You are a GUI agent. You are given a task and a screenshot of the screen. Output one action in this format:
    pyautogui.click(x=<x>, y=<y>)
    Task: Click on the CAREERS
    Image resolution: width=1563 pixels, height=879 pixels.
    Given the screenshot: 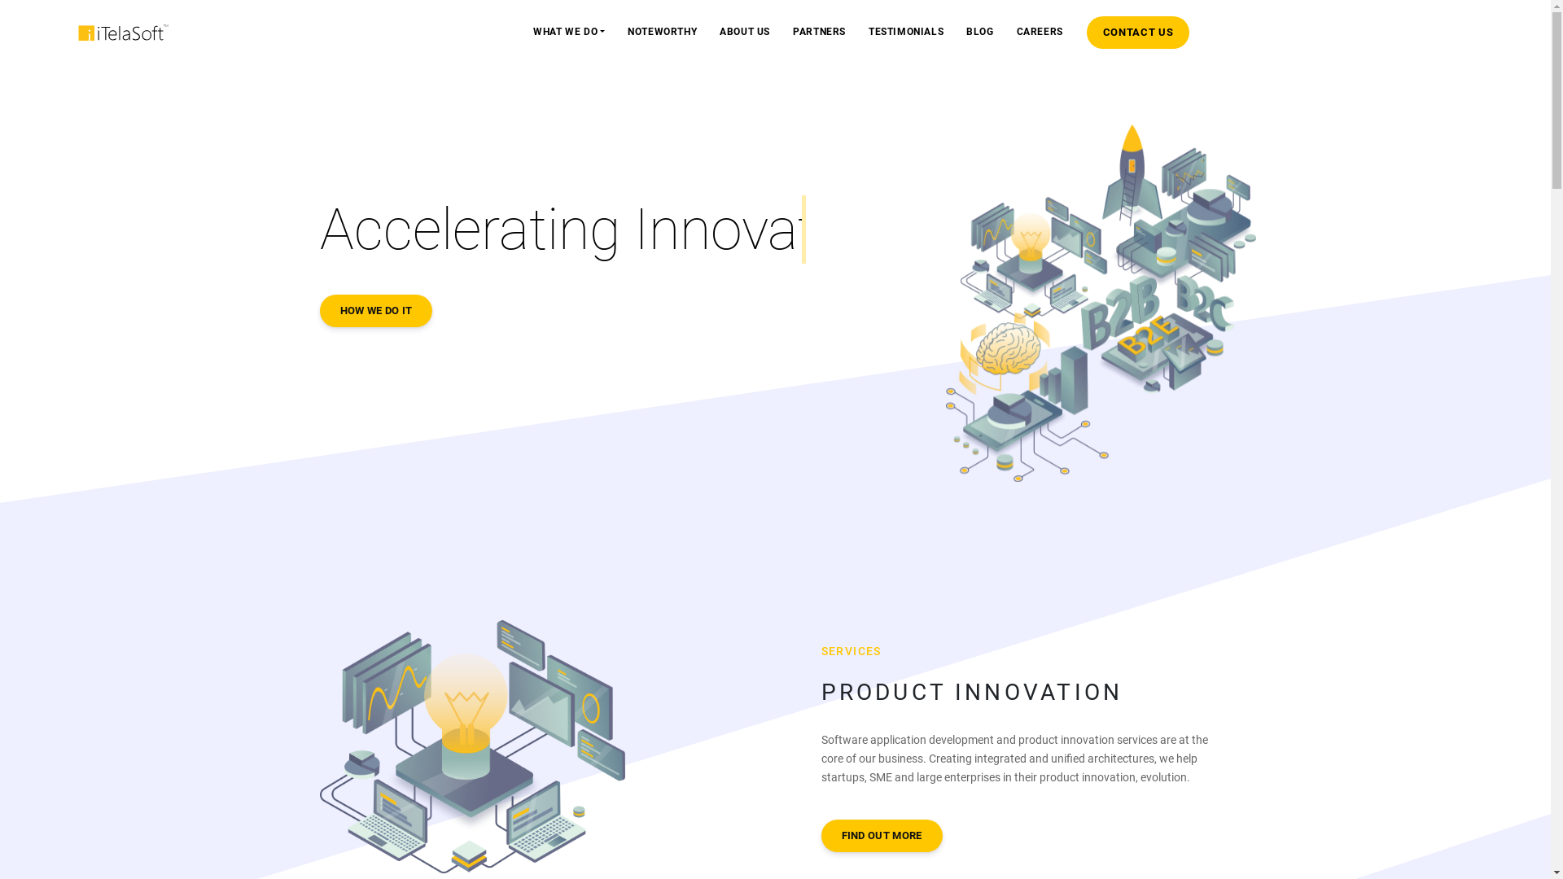 What is the action you would take?
    pyautogui.click(x=1040, y=33)
    